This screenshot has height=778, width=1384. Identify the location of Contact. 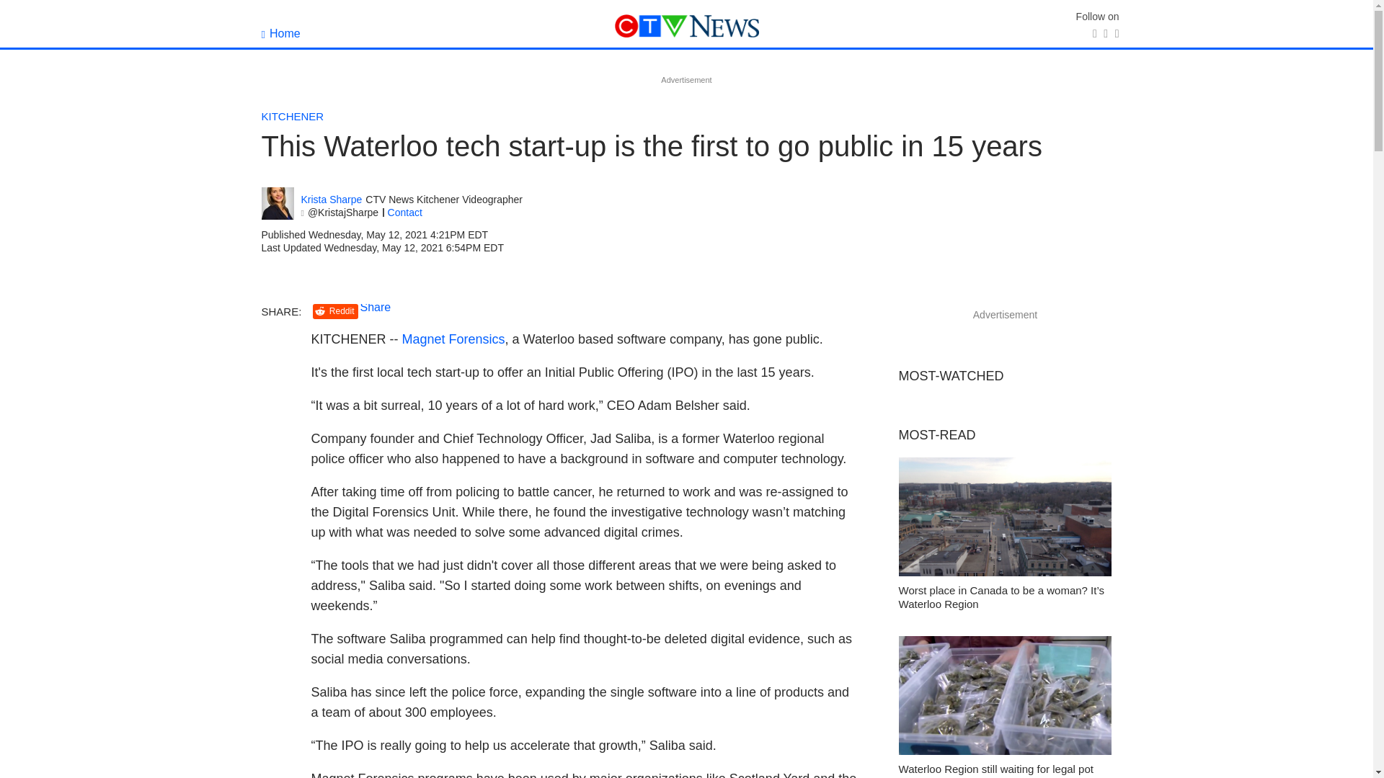
(404, 213).